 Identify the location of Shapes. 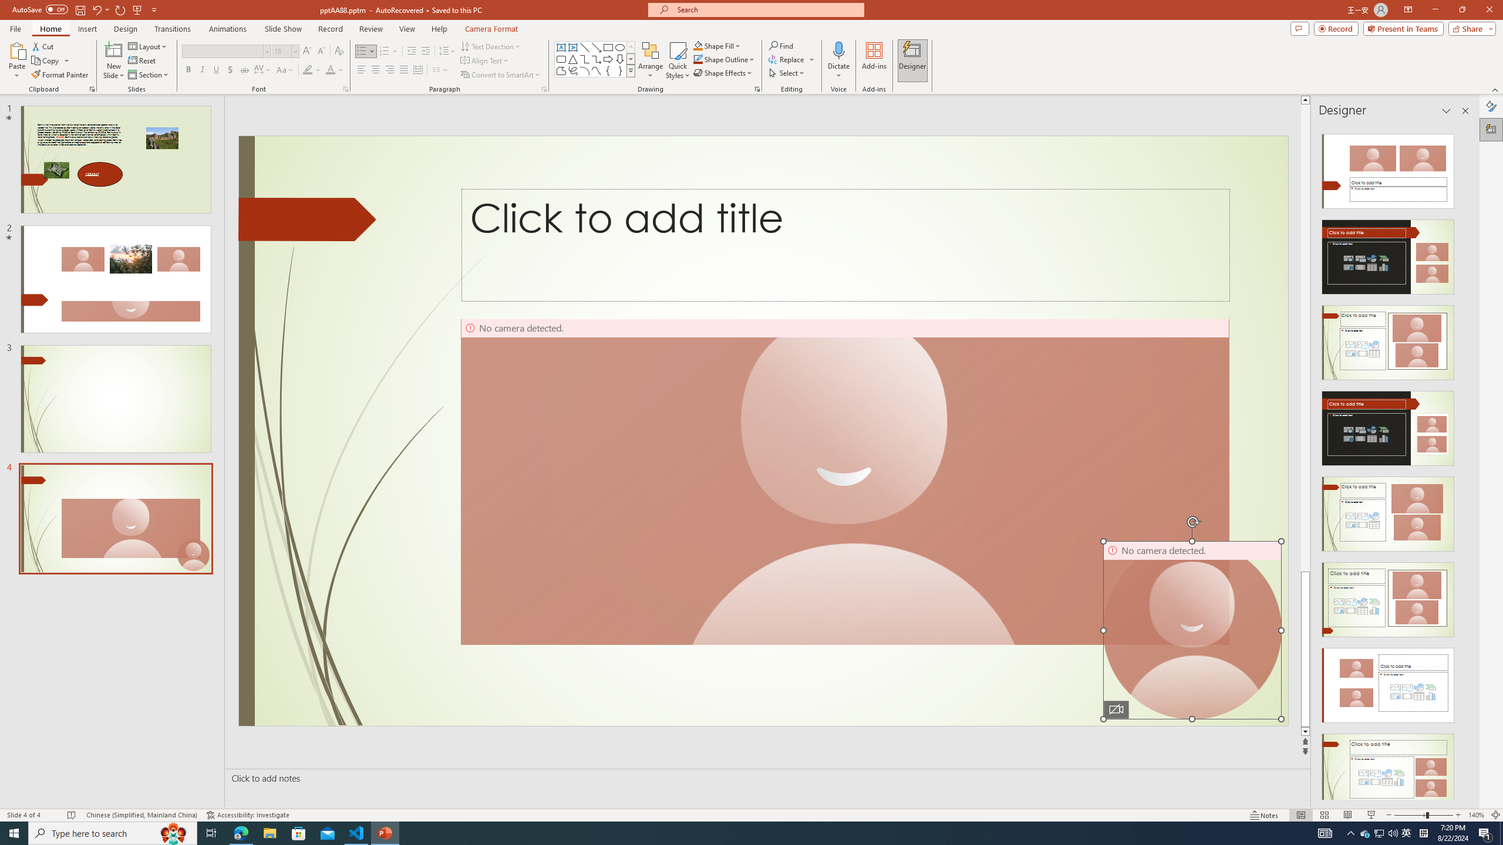
(631, 70).